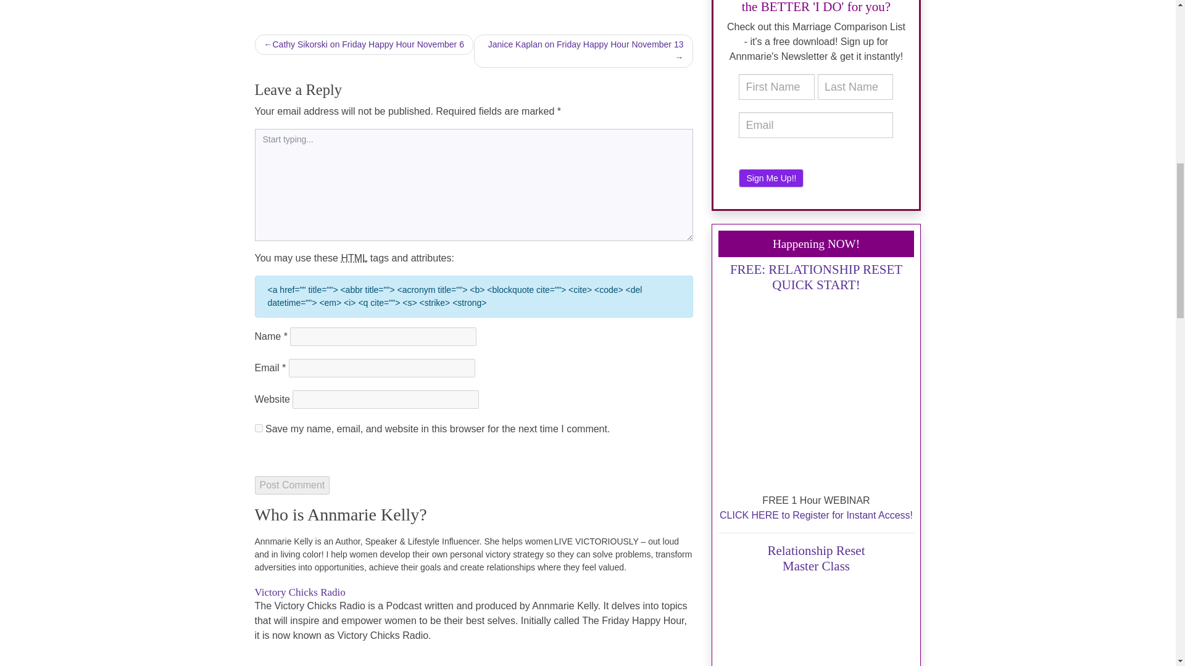  I want to click on yes, so click(258, 428).